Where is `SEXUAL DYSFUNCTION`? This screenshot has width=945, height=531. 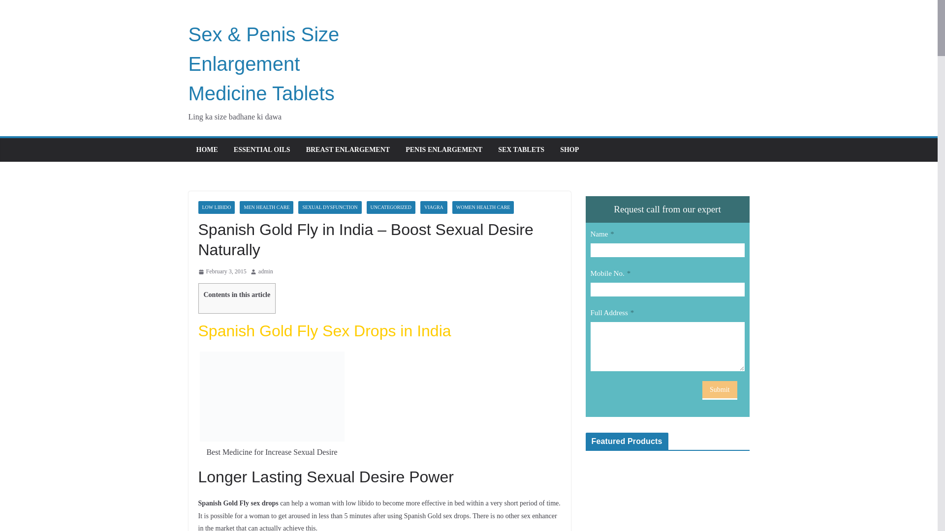 SEXUAL DYSFUNCTION is located at coordinates (330, 207).